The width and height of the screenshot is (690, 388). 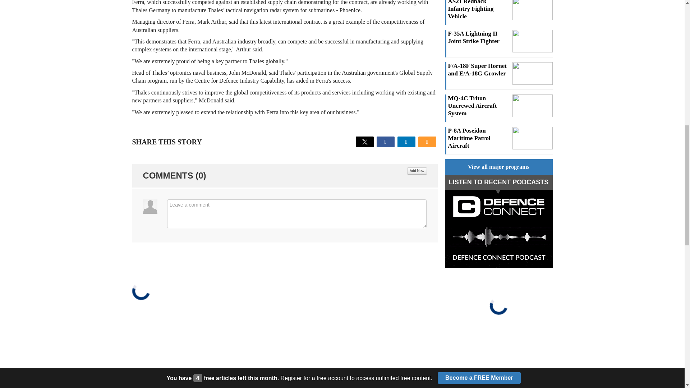 What do you see at coordinates (417, 171) in the screenshot?
I see `Add New` at bounding box center [417, 171].